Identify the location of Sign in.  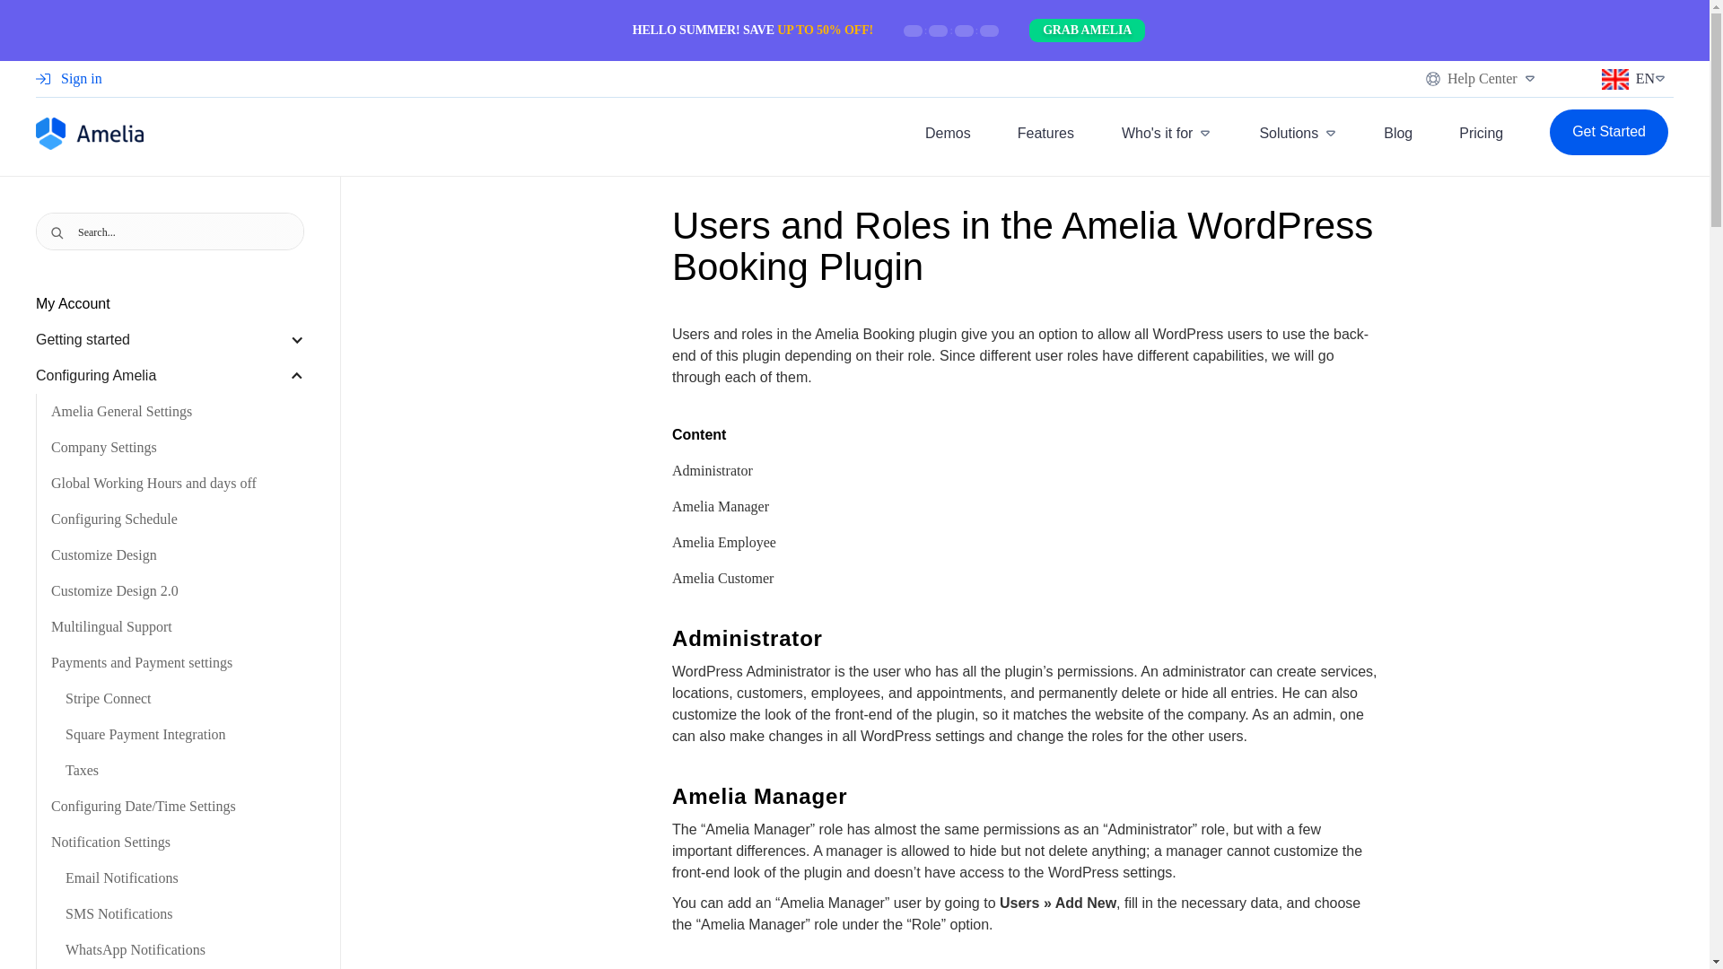
(68, 9).